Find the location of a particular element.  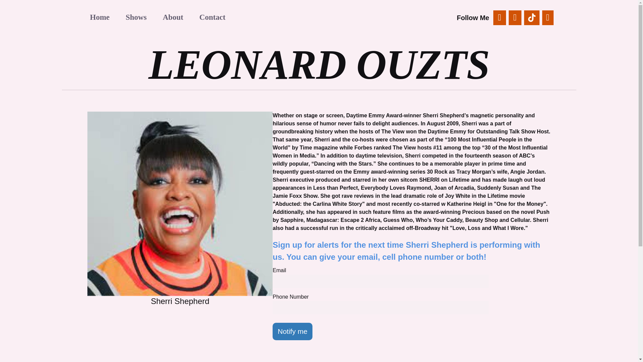

LEONARD OUZTS is located at coordinates (319, 64).